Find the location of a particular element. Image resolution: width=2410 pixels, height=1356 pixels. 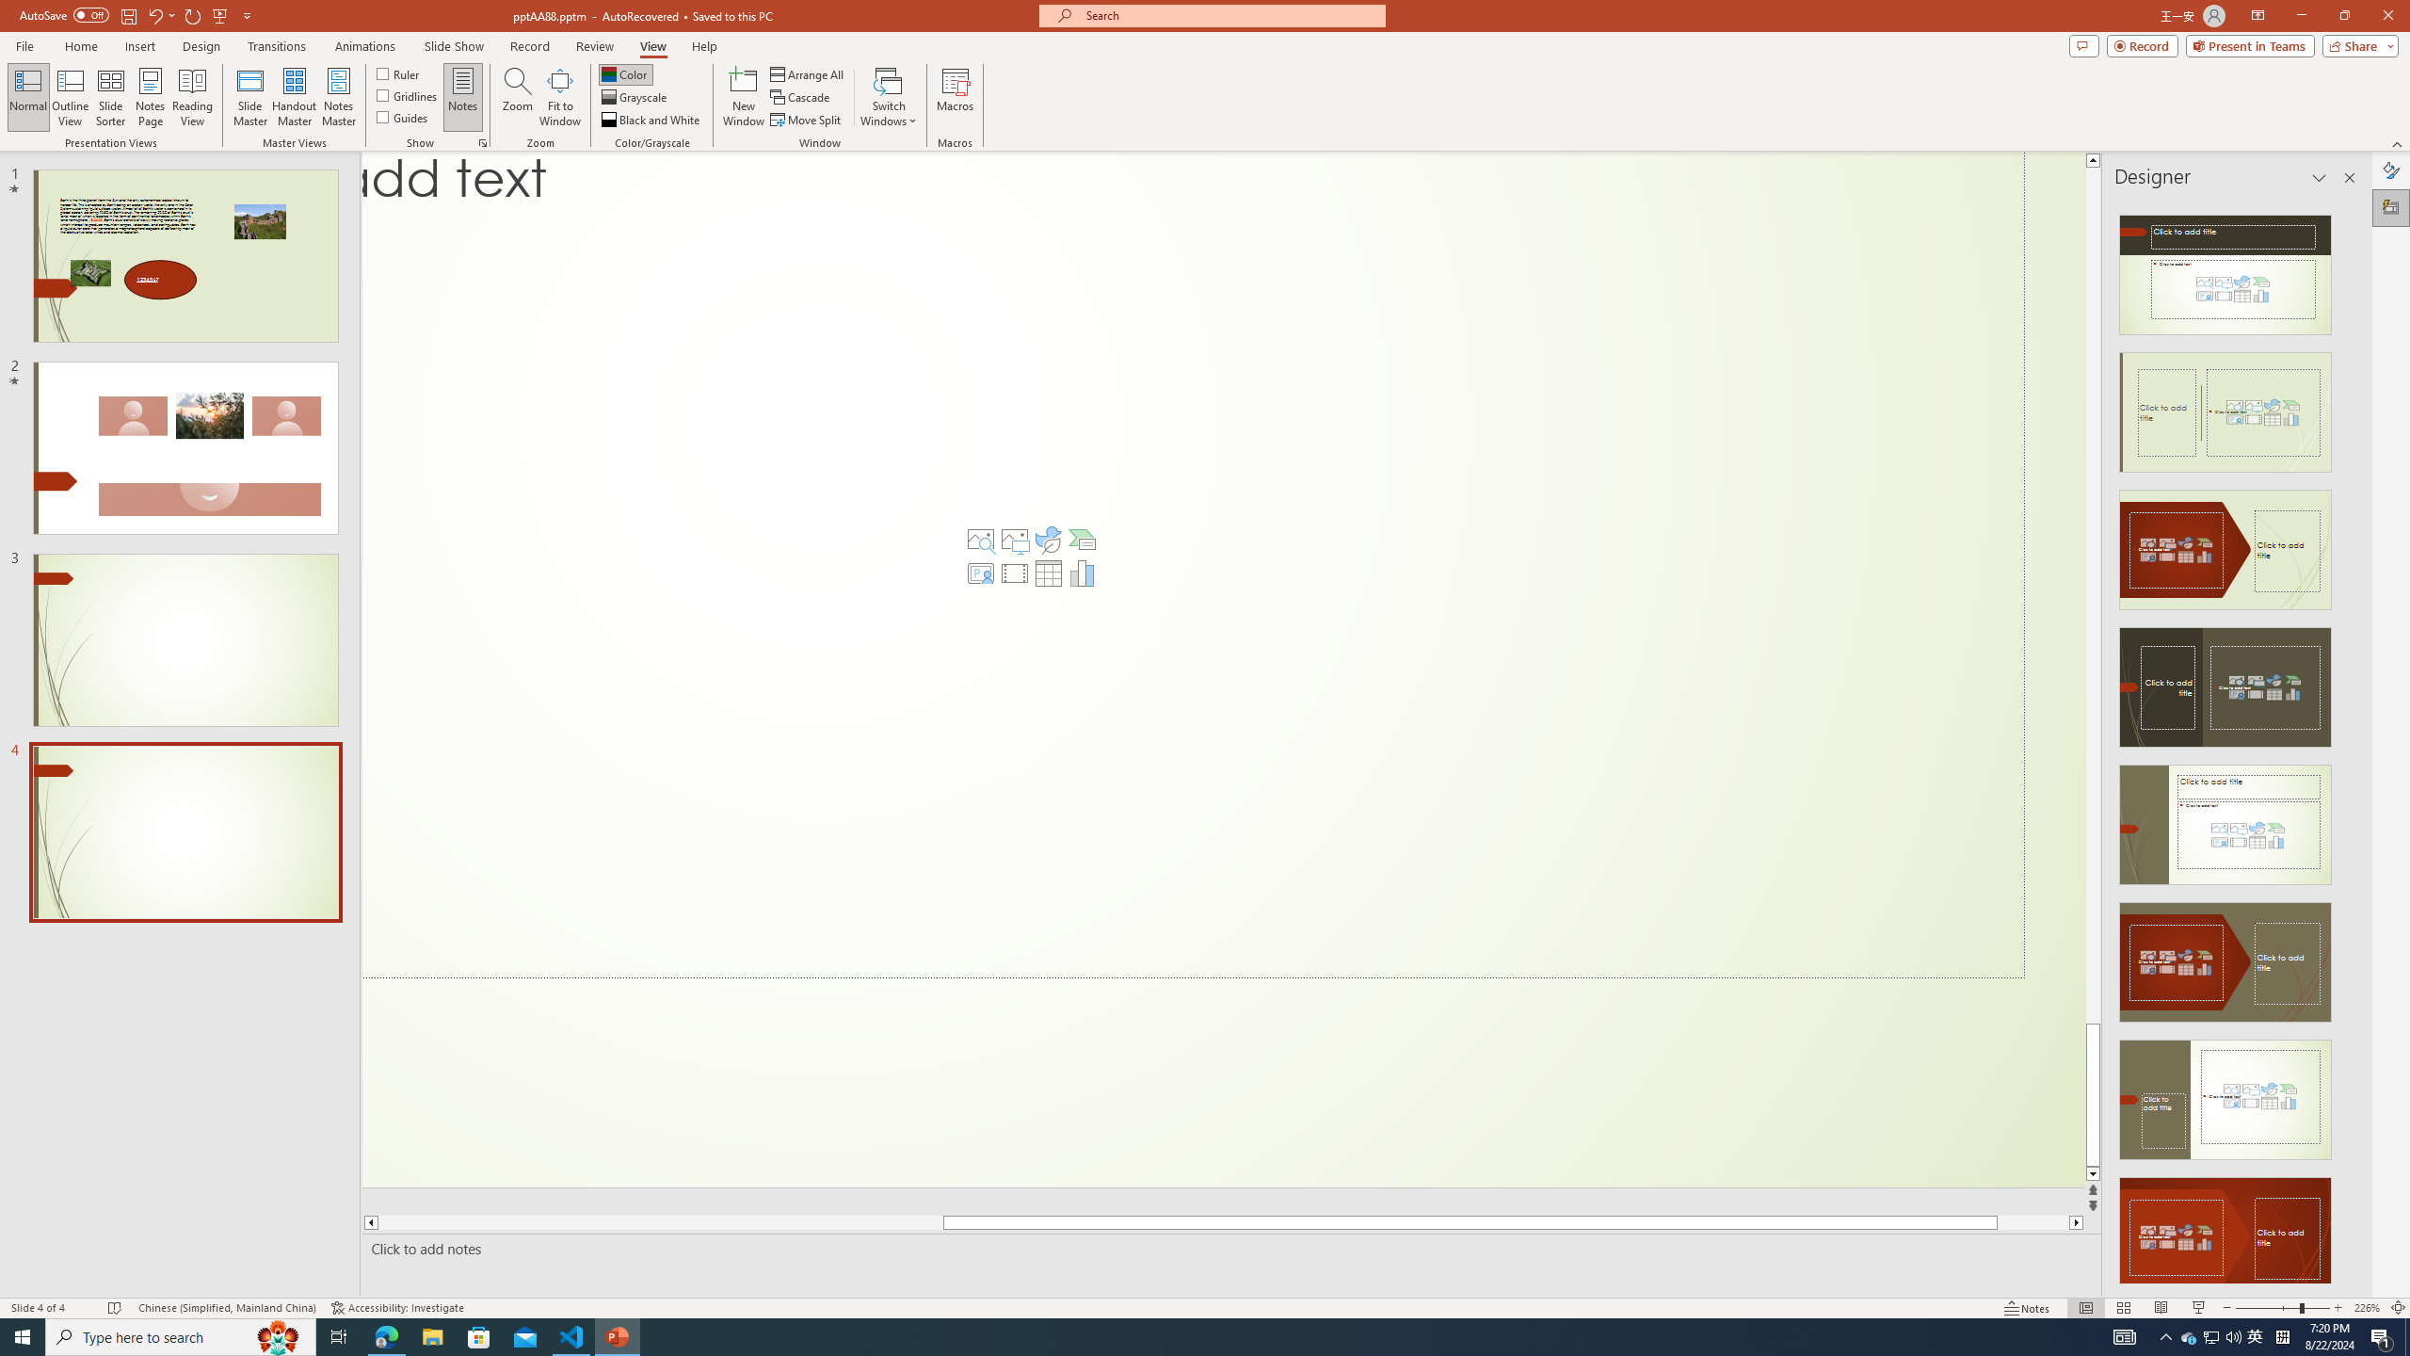

Fit to Window is located at coordinates (559, 97).